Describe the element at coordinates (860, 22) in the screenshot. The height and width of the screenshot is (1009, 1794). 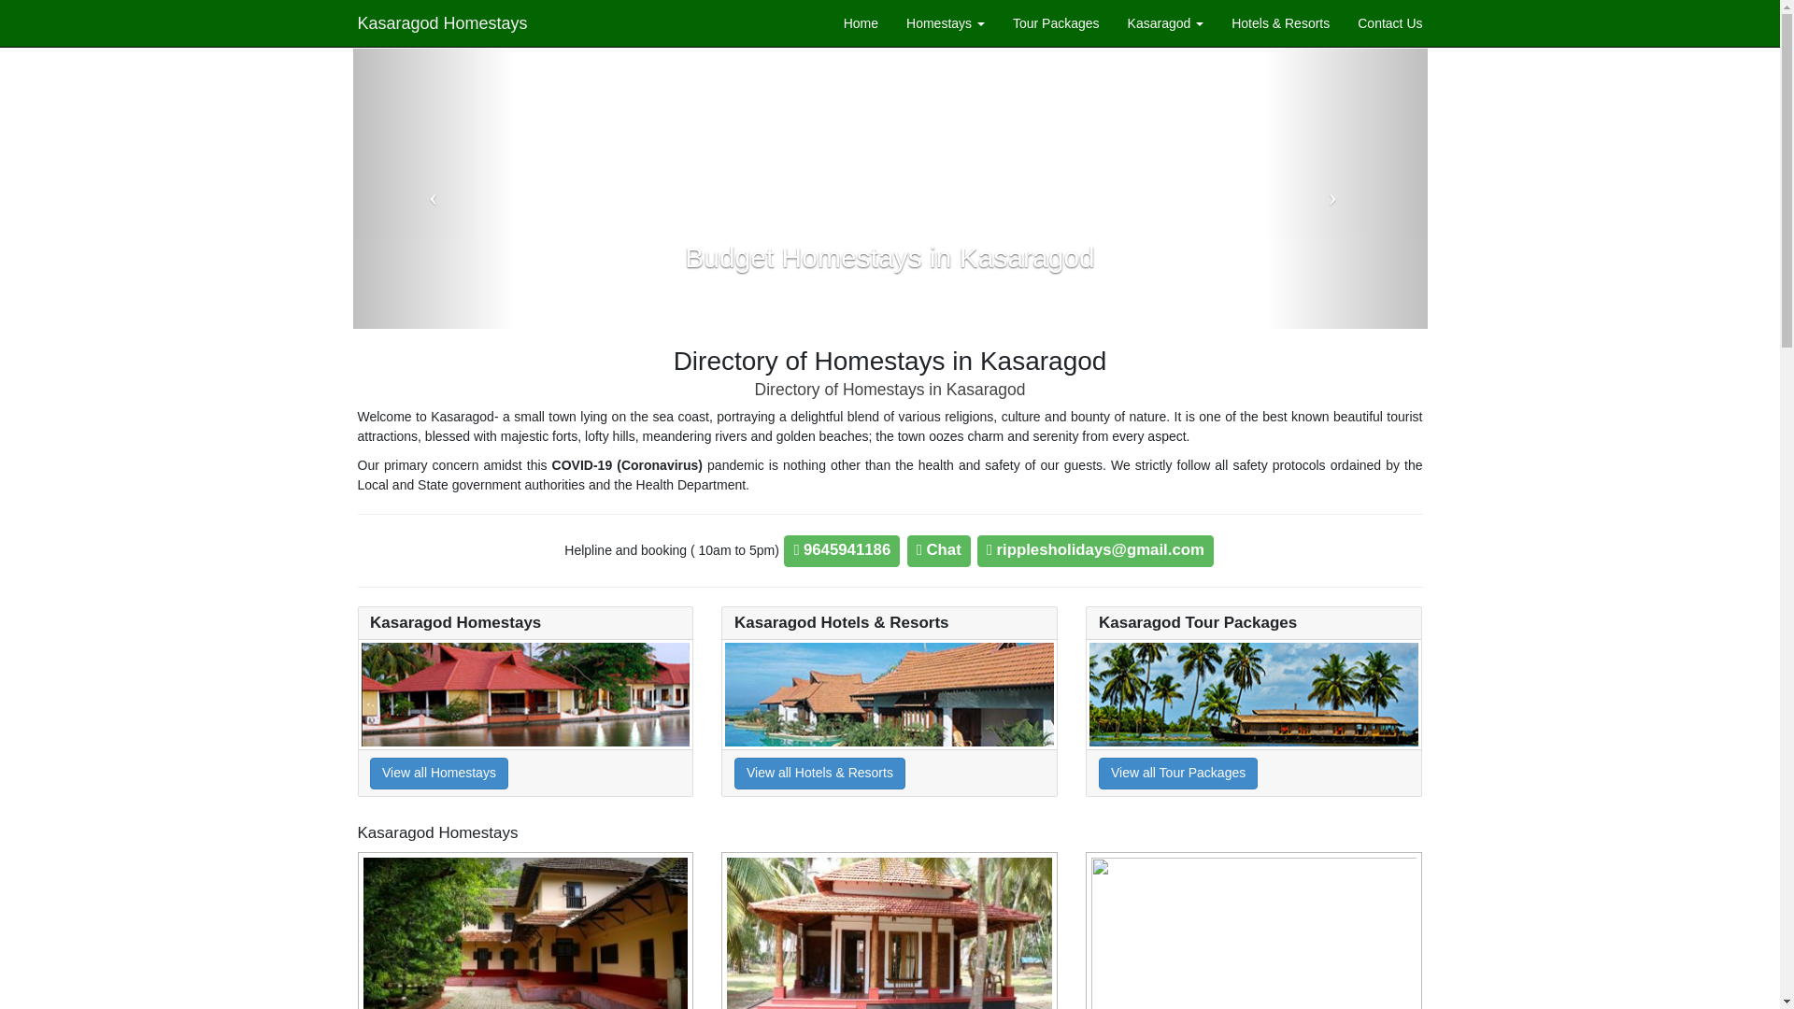
I see `Home` at that location.